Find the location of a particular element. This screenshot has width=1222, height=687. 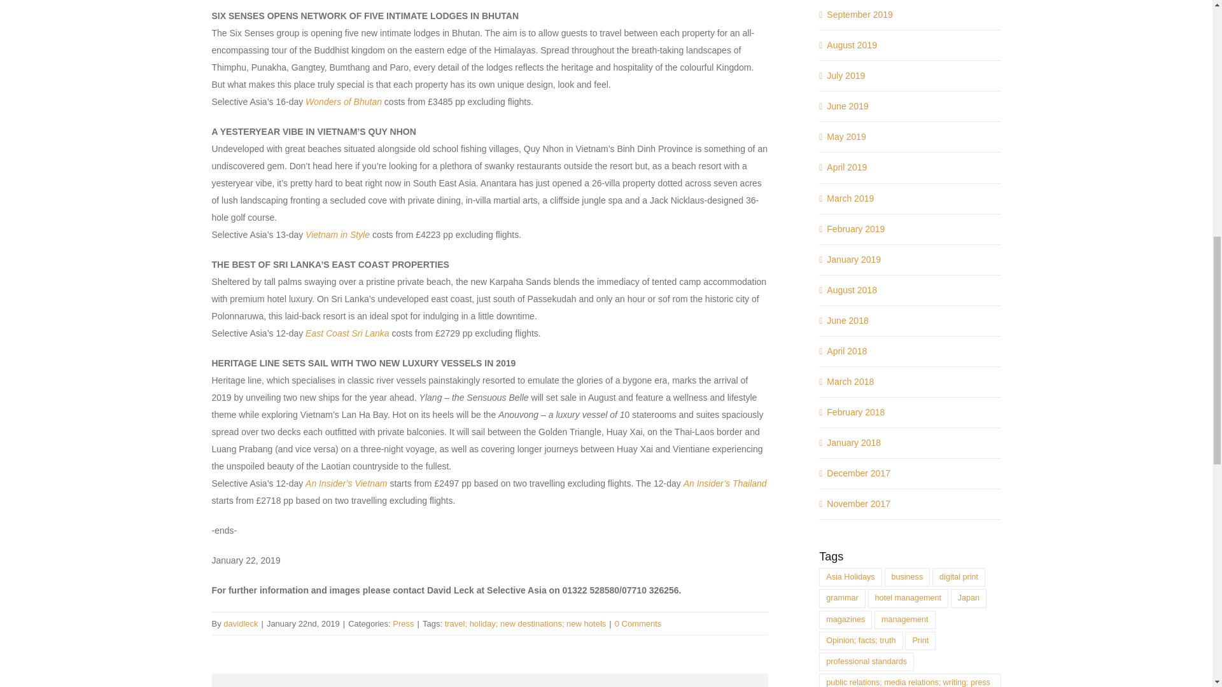

davidleck is located at coordinates (241, 623).